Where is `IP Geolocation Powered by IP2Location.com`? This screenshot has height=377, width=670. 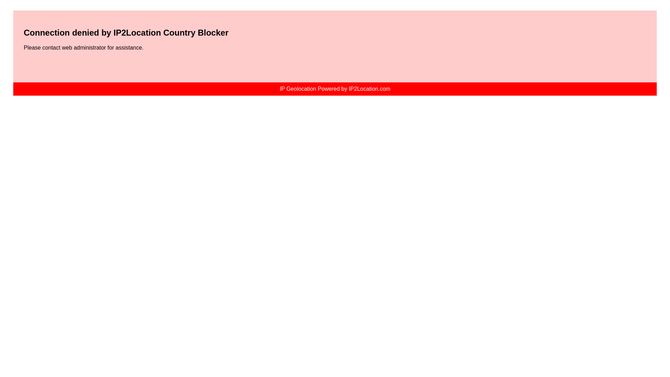 IP Geolocation Powered by IP2Location.com is located at coordinates (334, 89).